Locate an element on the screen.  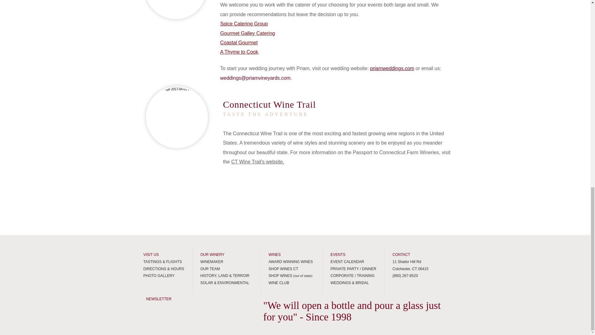
Spice Catering Group is located at coordinates (244, 24).